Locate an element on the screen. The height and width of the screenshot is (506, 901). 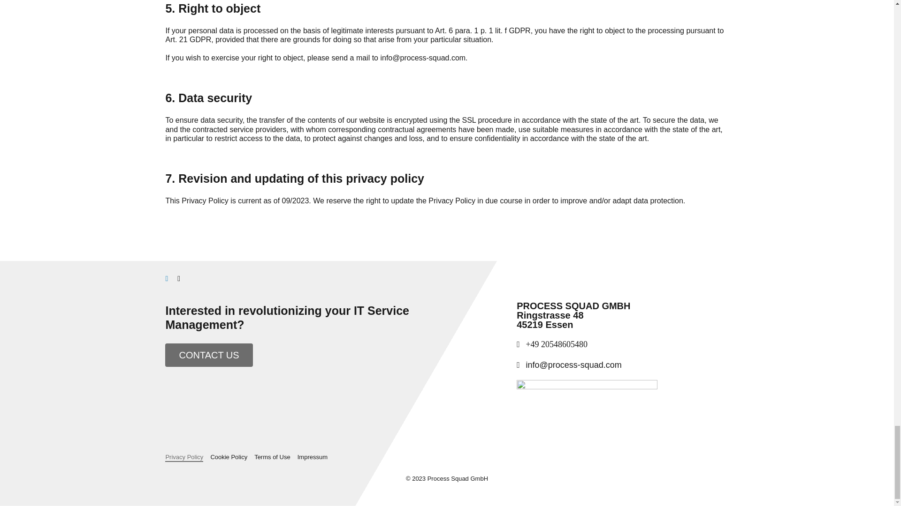
CONTACT US is located at coordinates (208, 355).